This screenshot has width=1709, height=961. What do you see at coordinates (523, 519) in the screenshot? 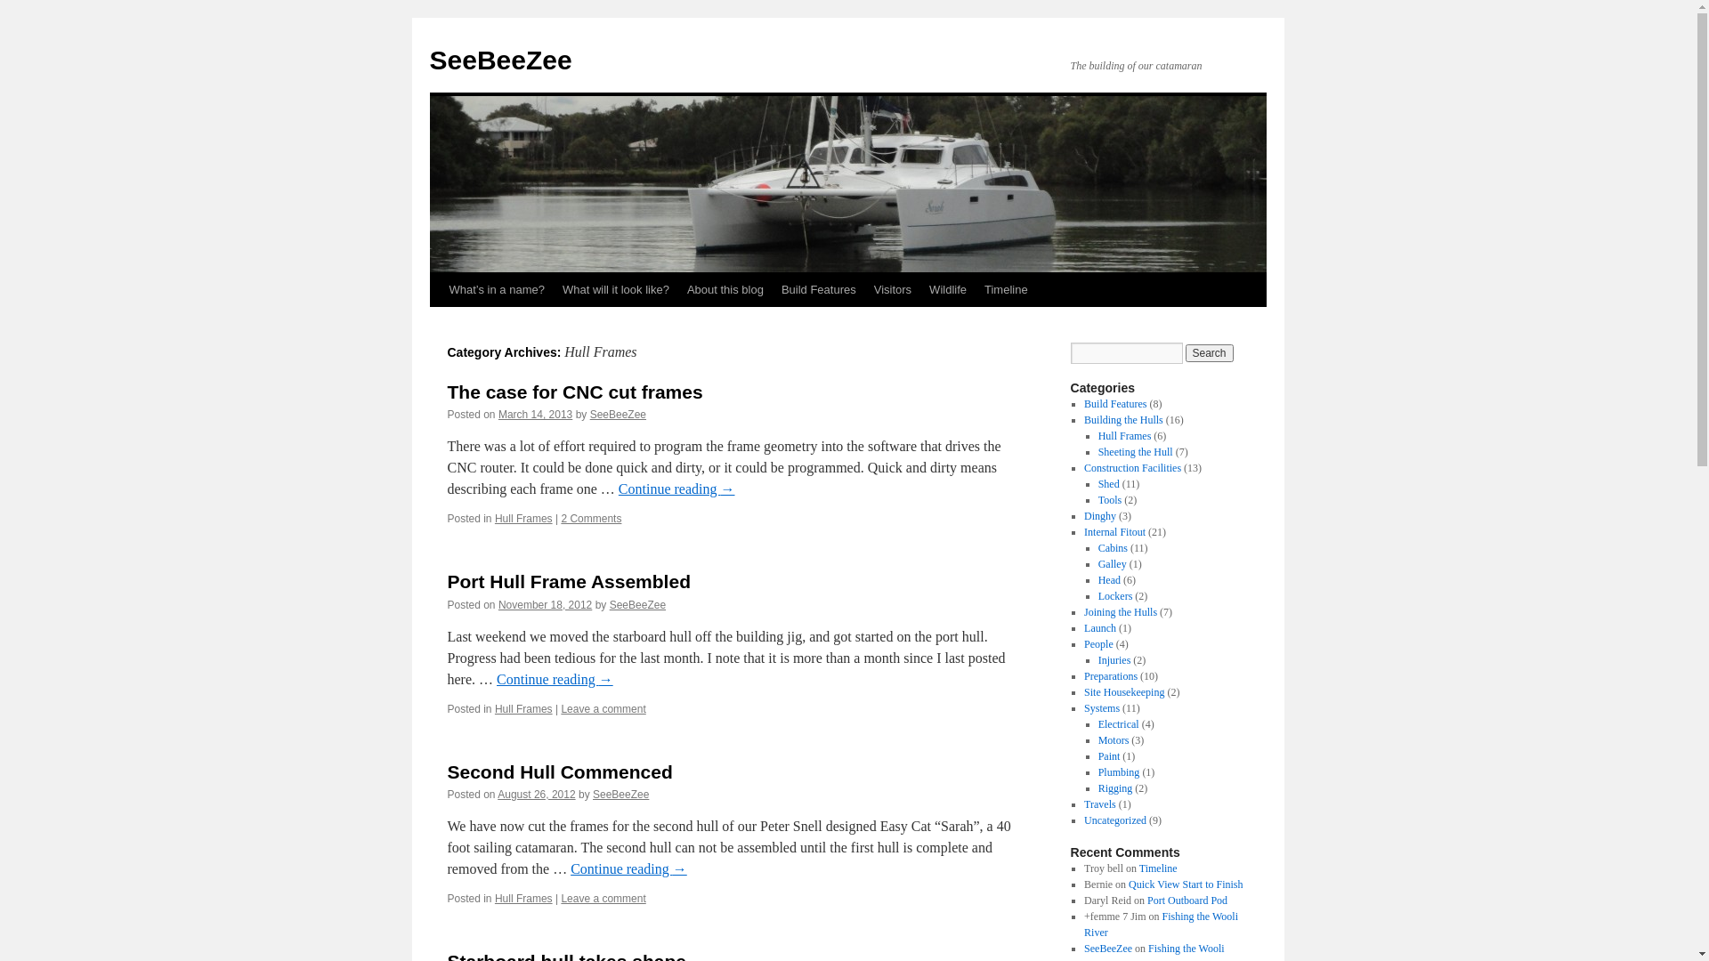
I see `Hull Frames` at bounding box center [523, 519].